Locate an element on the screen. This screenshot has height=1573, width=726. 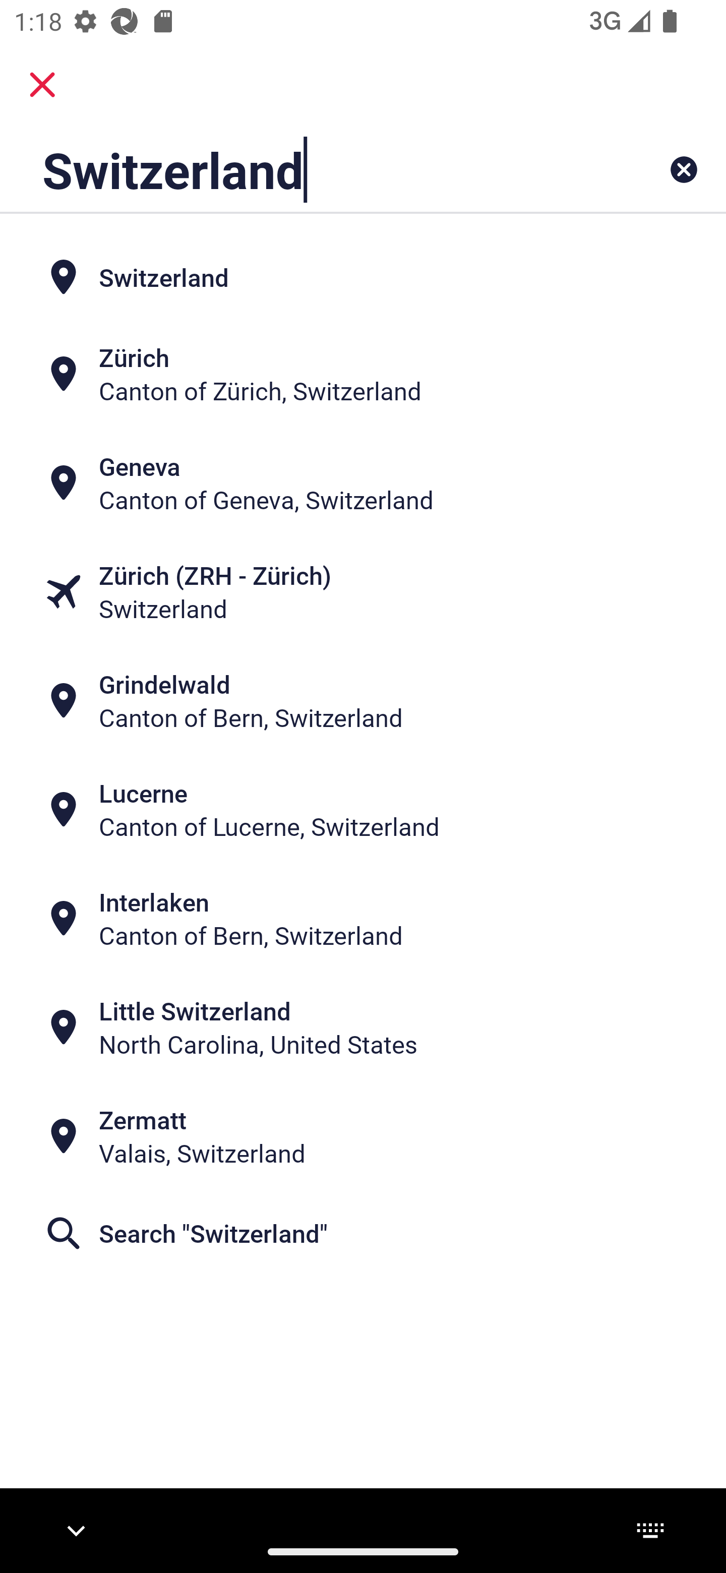
Zürich (ZRH - Zürich) Switzerland is located at coordinates (363, 592).